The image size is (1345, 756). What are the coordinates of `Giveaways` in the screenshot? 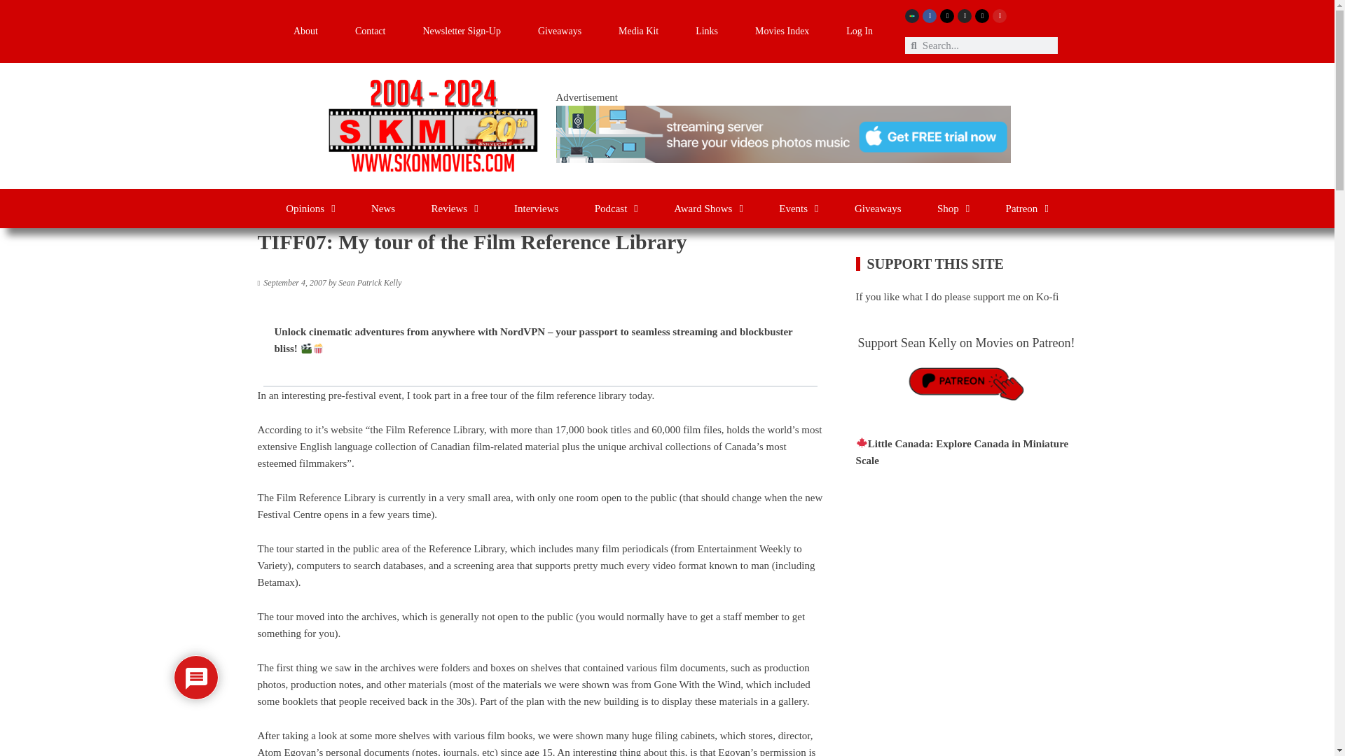 It's located at (559, 31).